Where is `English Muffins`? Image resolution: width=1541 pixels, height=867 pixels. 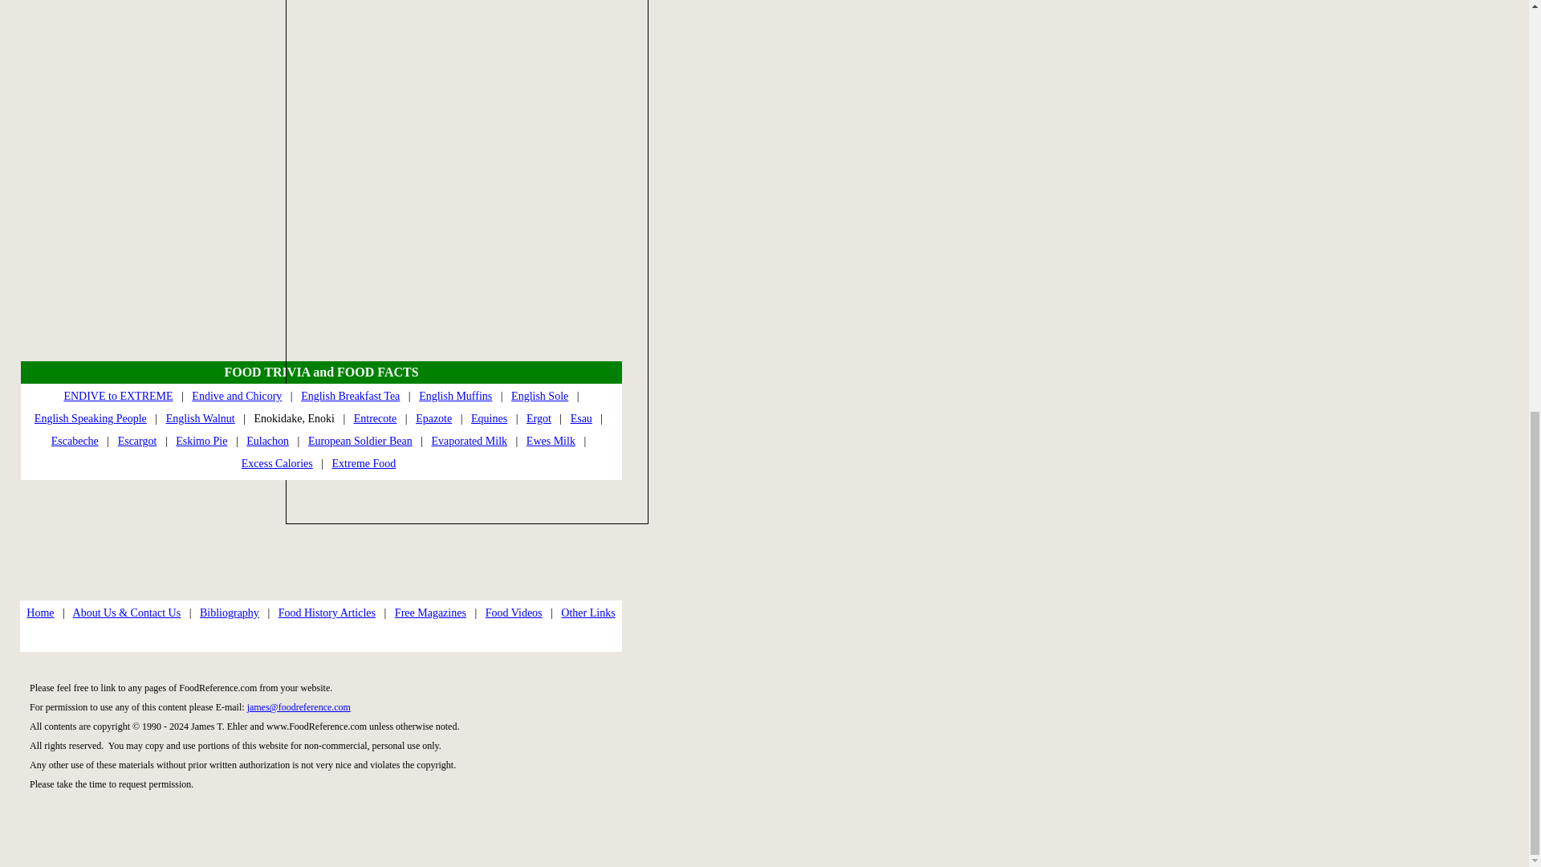
English Muffins is located at coordinates (455, 397).